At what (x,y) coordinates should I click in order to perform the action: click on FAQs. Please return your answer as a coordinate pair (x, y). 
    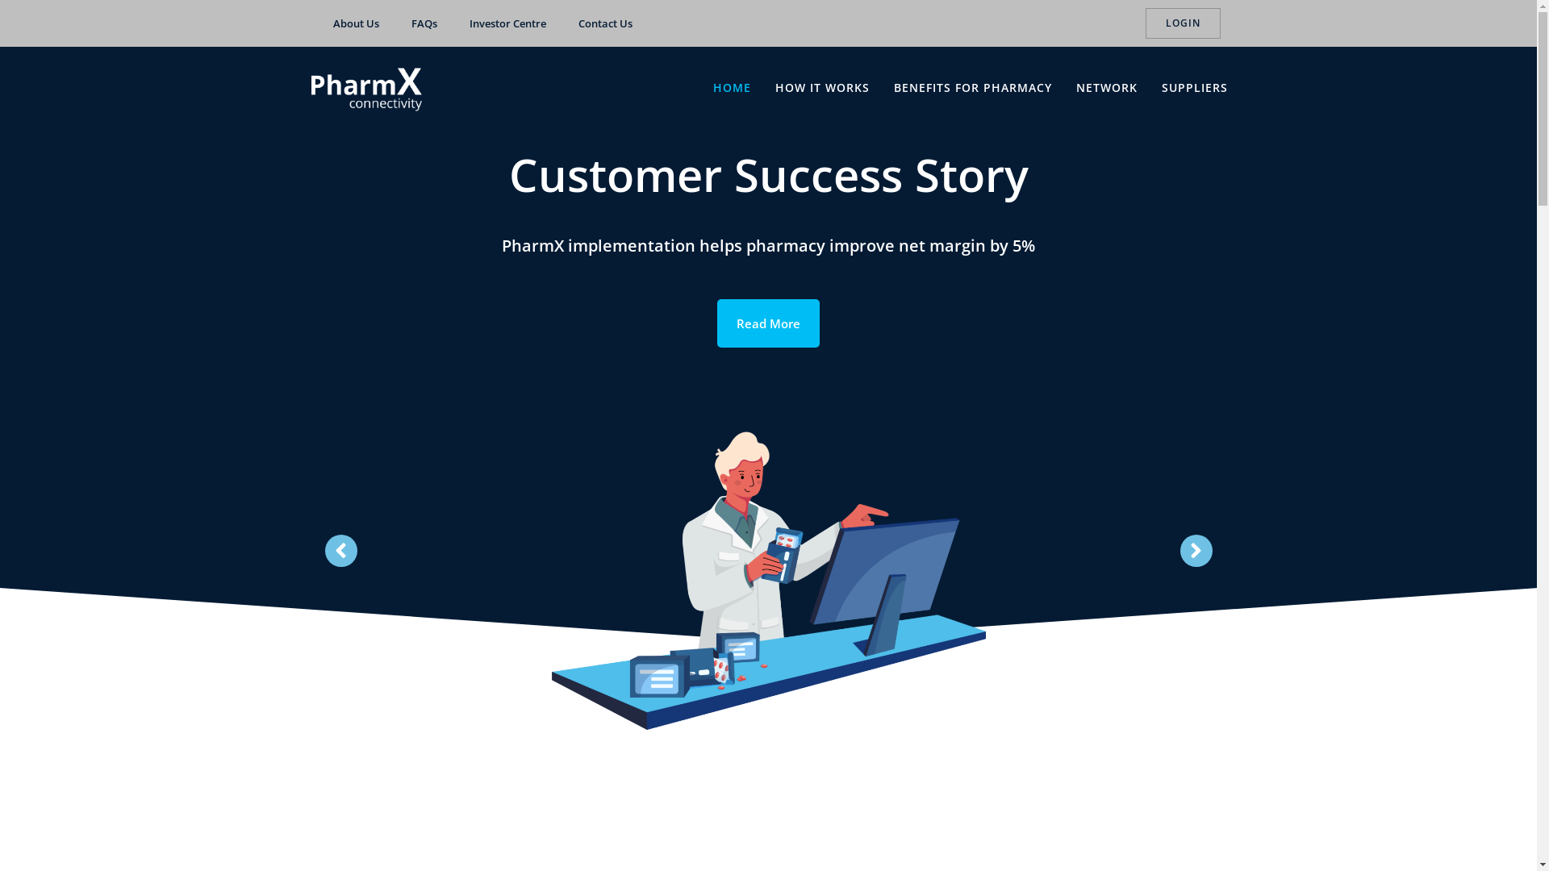
    Looking at the image, I should click on (424, 23).